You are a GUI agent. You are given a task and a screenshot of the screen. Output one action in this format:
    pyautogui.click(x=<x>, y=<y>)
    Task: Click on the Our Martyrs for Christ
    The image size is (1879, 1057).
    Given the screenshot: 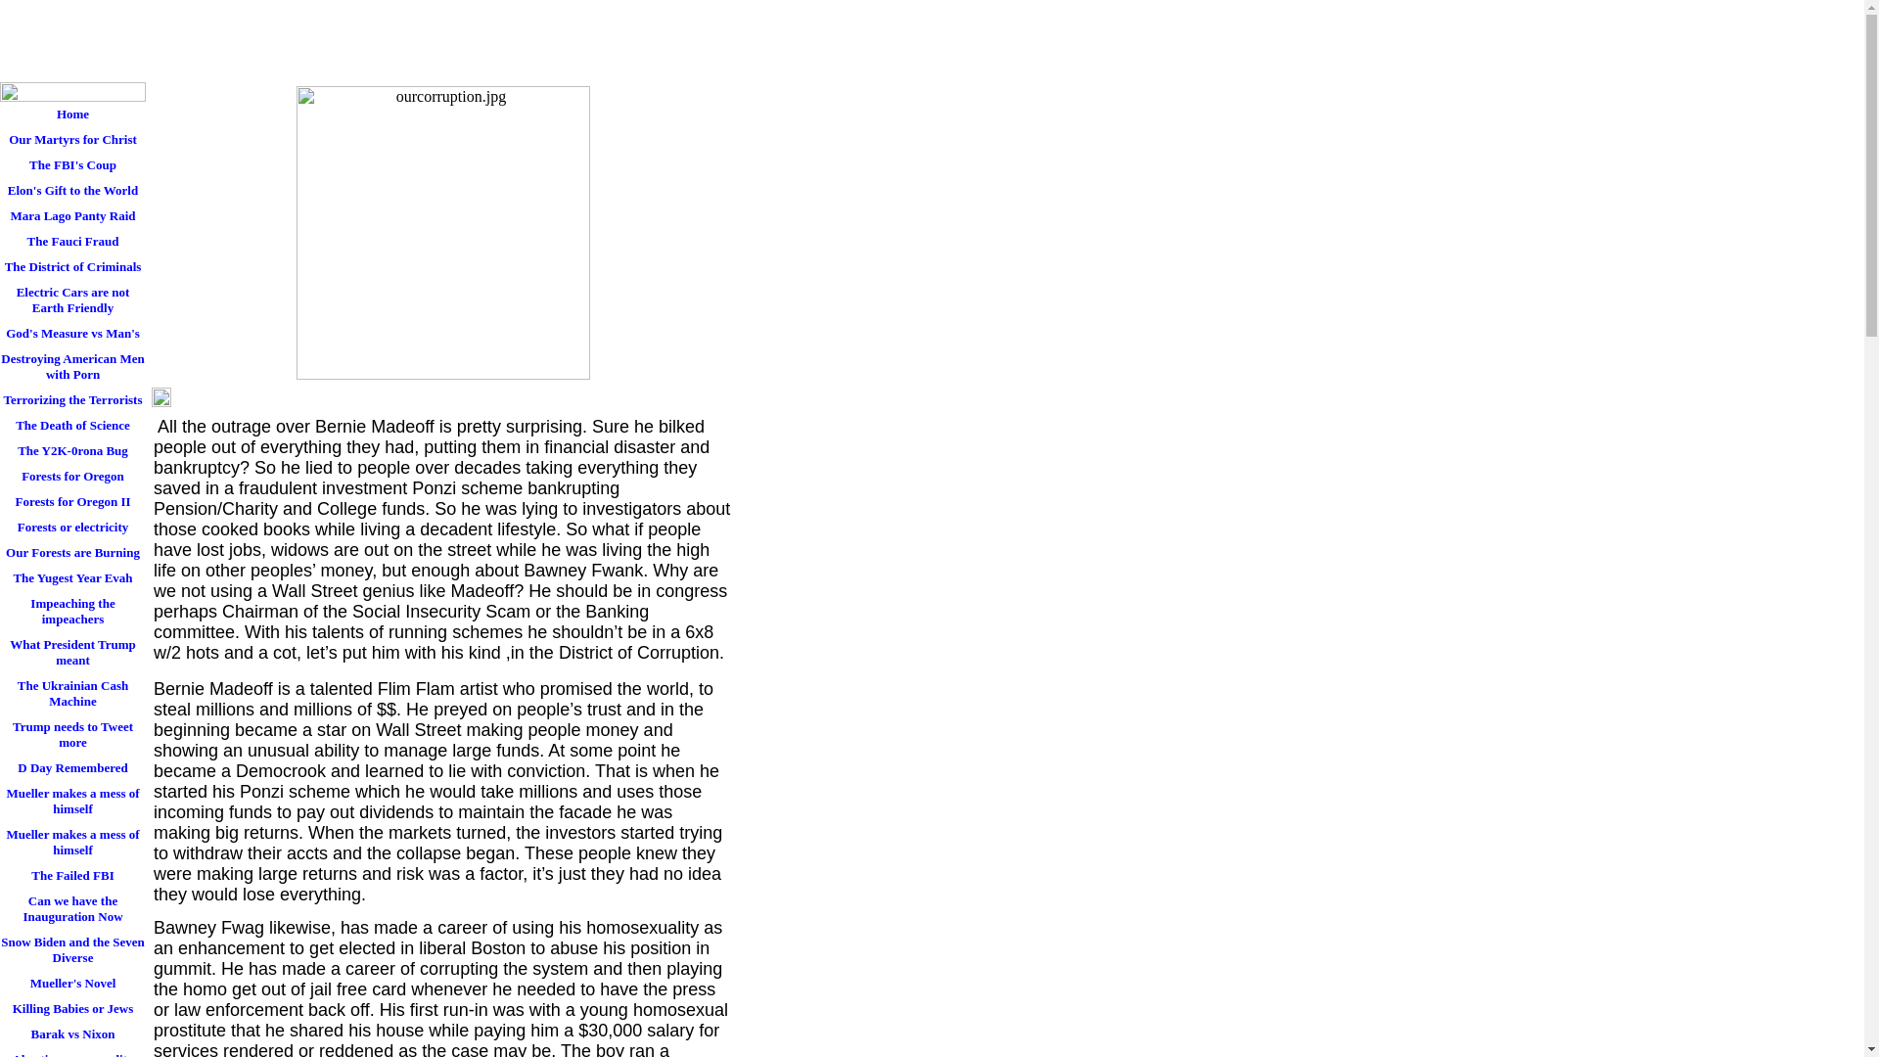 What is the action you would take?
    pyautogui.click(x=72, y=139)
    